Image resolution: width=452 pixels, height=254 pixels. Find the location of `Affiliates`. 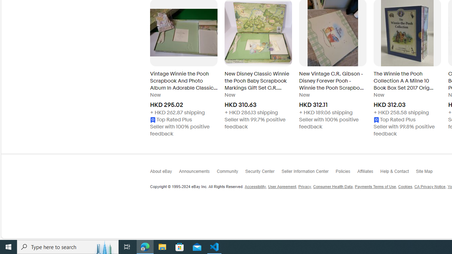

Affiliates is located at coordinates (369, 174).